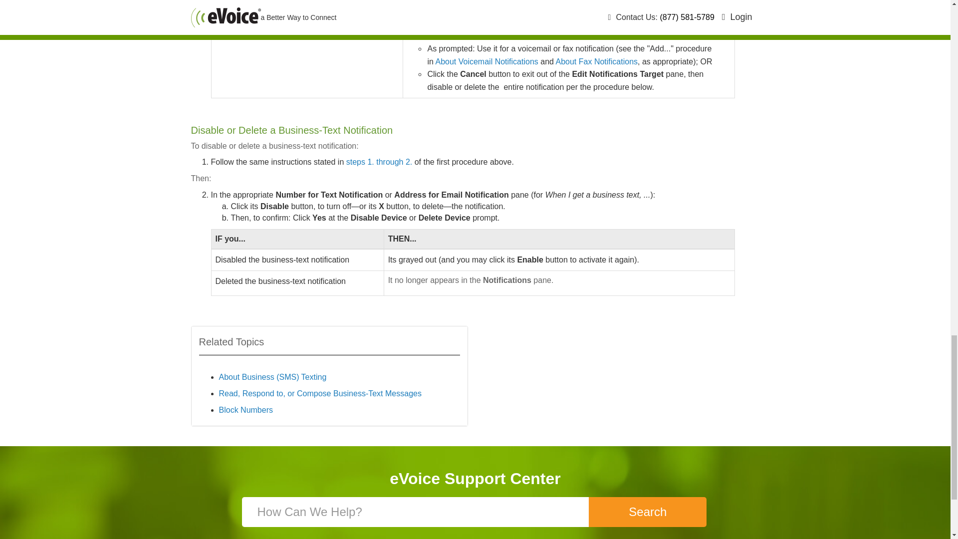 This screenshot has width=958, height=539. I want to click on About Voicemail Notifications, so click(486, 61).